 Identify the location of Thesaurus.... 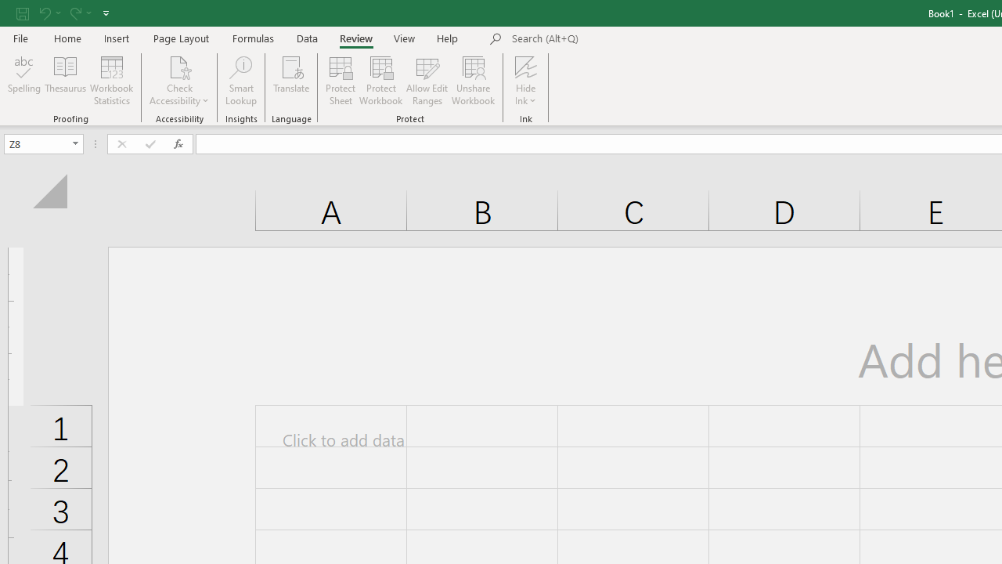
(66, 80).